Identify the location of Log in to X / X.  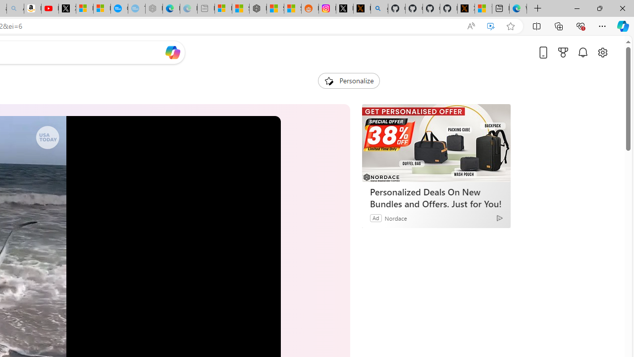
(344, 9).